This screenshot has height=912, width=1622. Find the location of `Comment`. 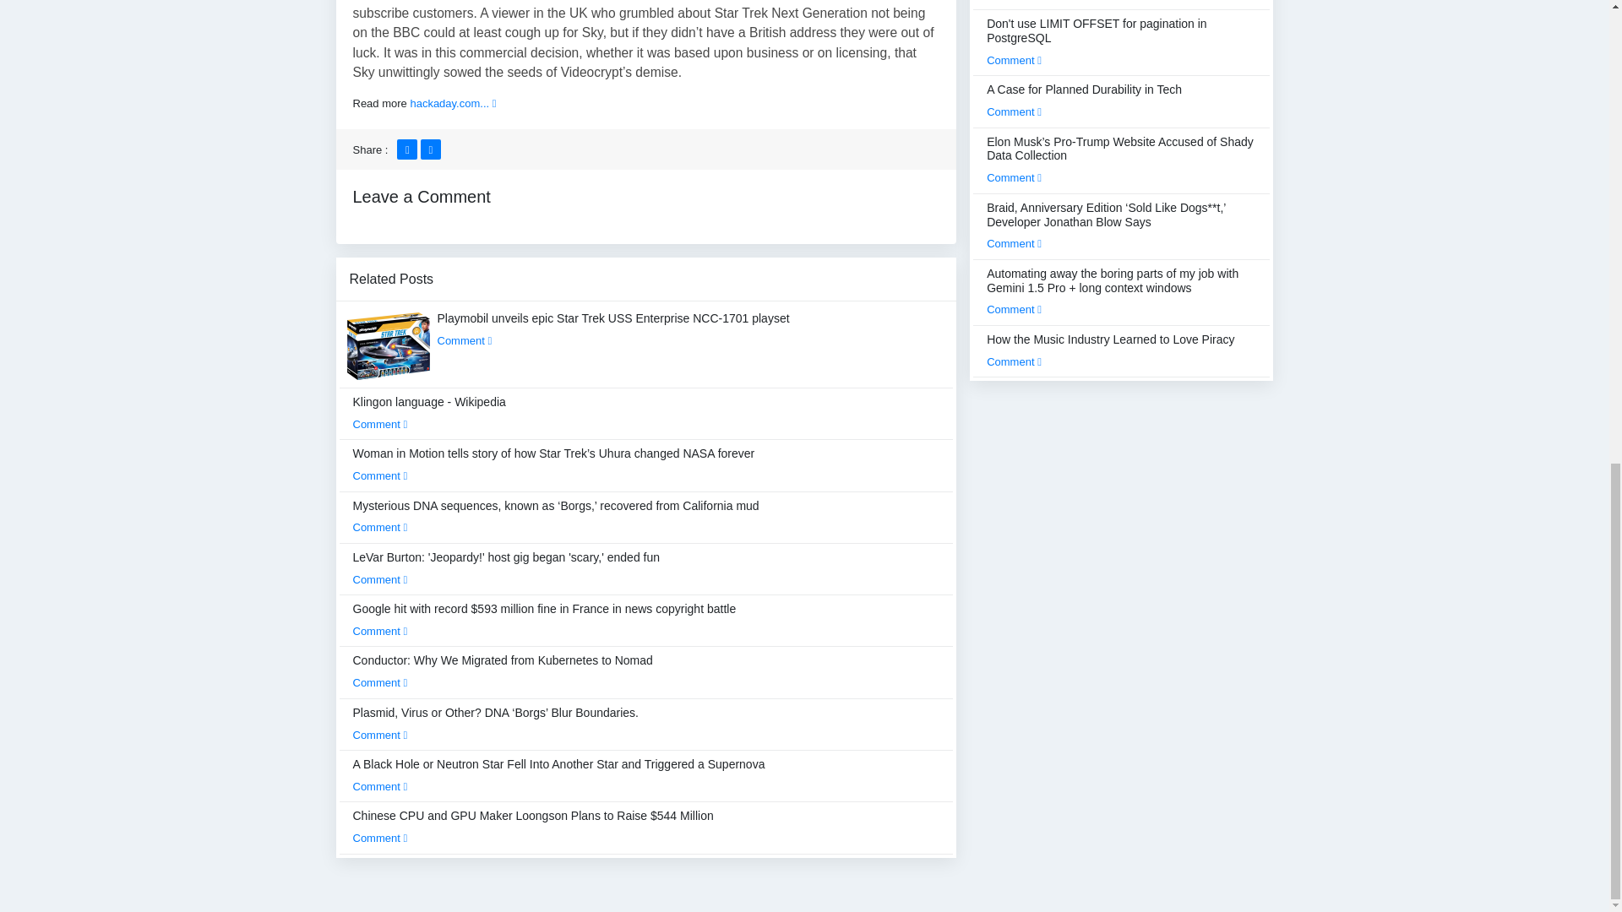

Comment is located at coordinates (380, 630).